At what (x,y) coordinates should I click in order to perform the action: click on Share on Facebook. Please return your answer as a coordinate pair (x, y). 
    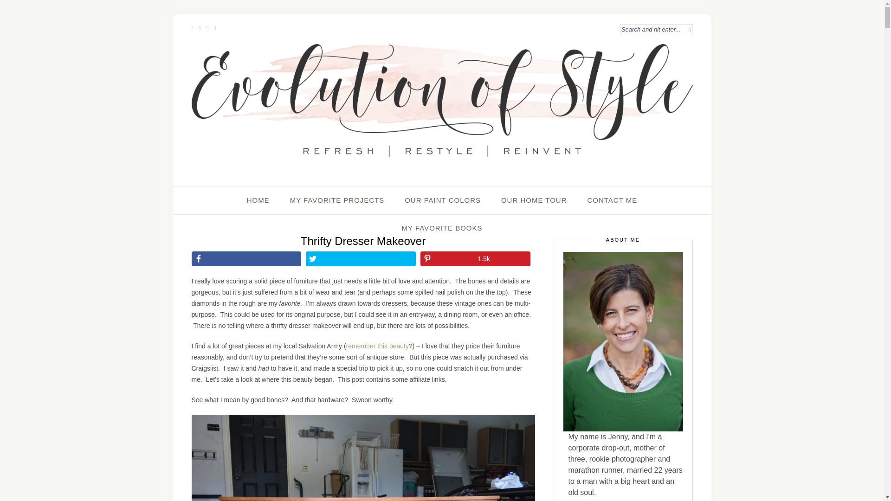
    Looking at the image, I should click on (246, 259).